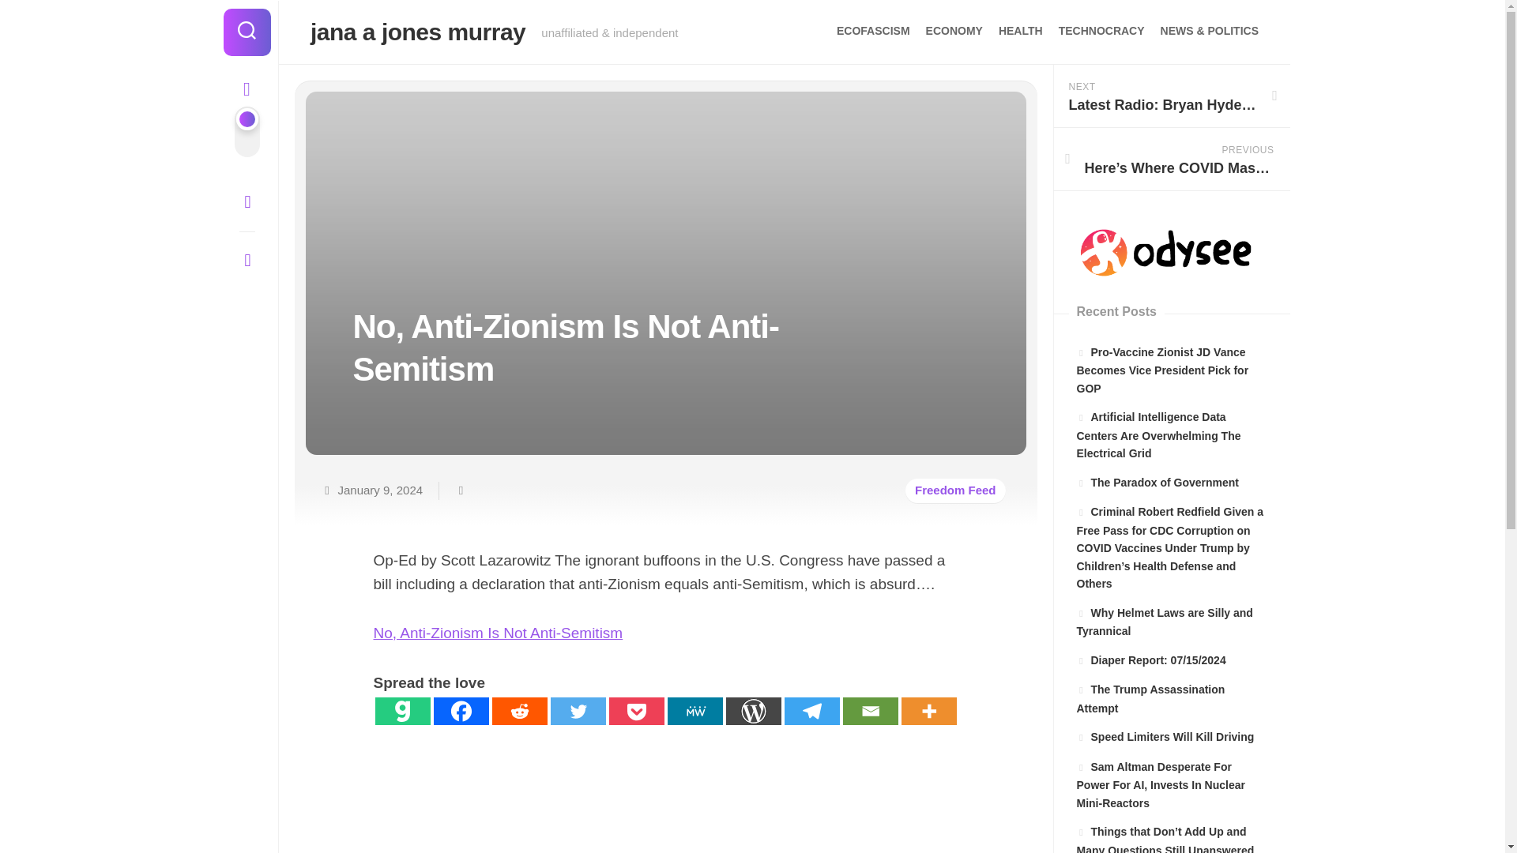 The image size is (1517, 853). I want to click on Twitter, so click(577, 711).